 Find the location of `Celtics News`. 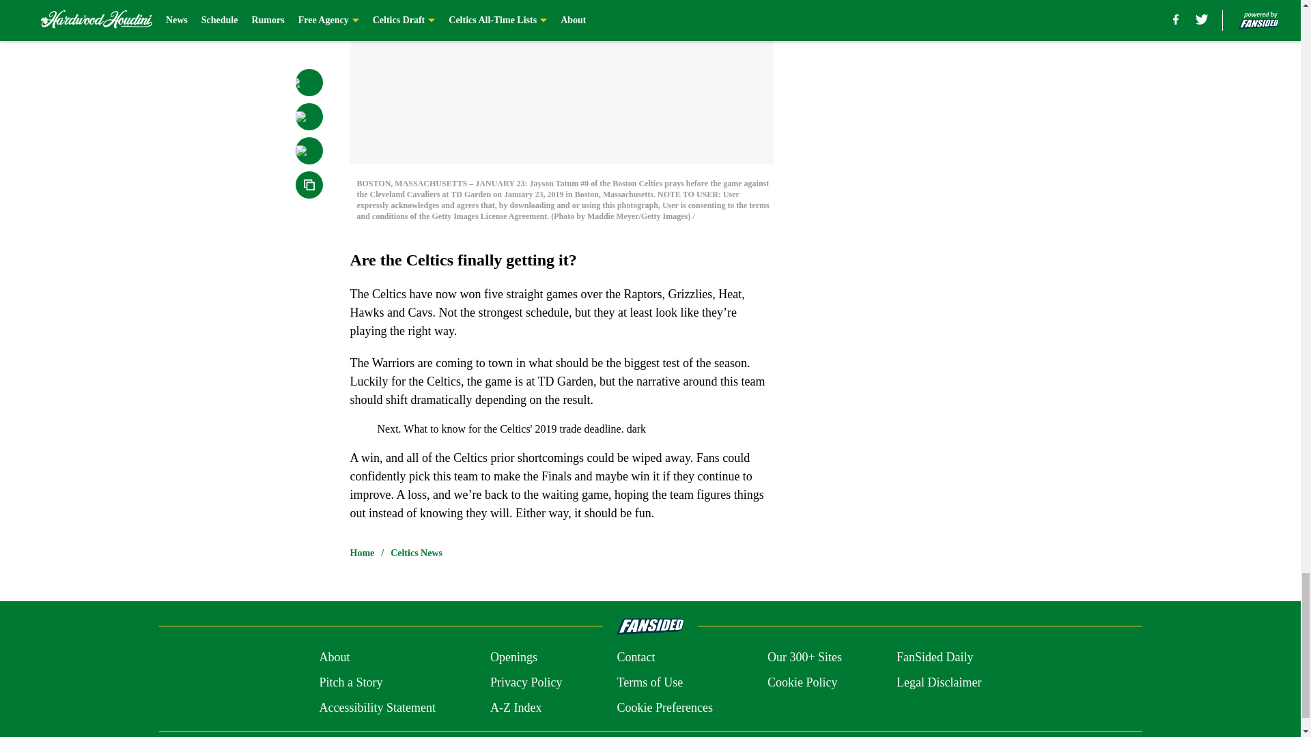

Celtics News is located at coordinates (417, 553).